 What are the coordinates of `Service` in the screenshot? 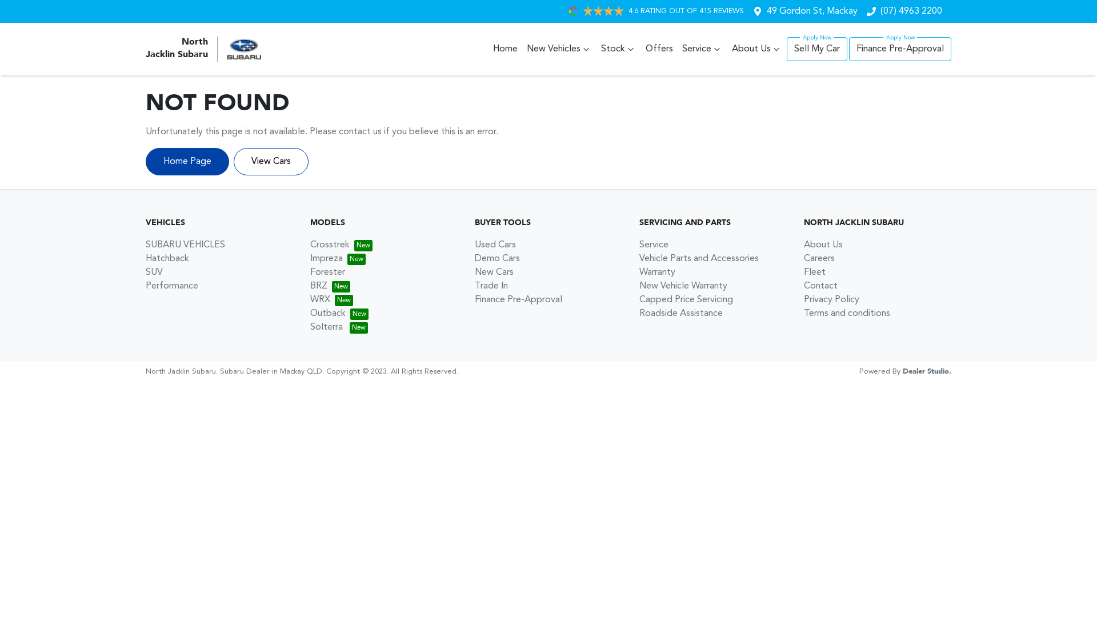 It's located at (654, 245).